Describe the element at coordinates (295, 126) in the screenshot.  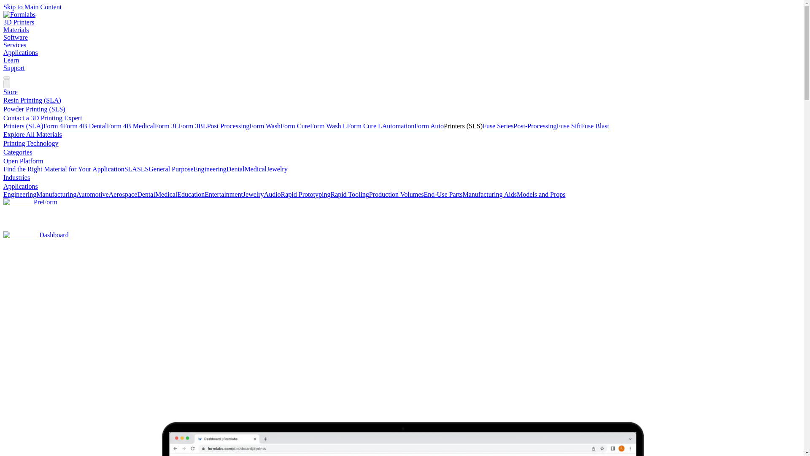
I see `Form Cure` at that location.